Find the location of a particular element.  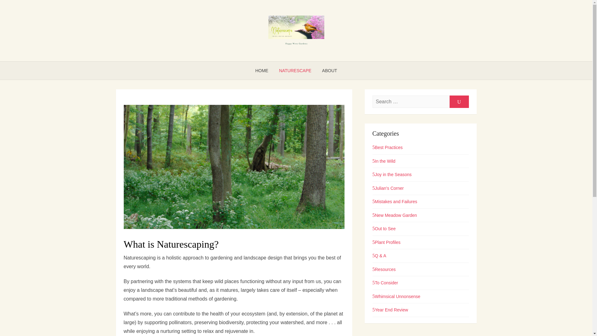

Out to See is located at coordinates (384, 228).